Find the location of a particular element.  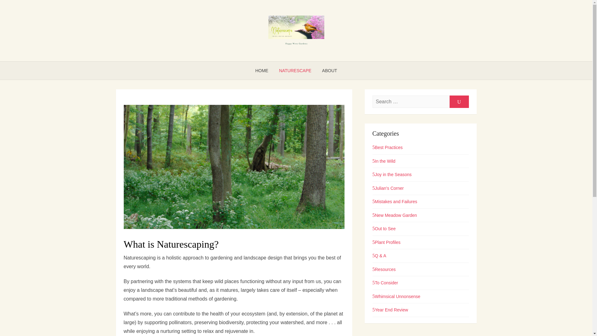

Out to See is located at coordinates (384, 228).